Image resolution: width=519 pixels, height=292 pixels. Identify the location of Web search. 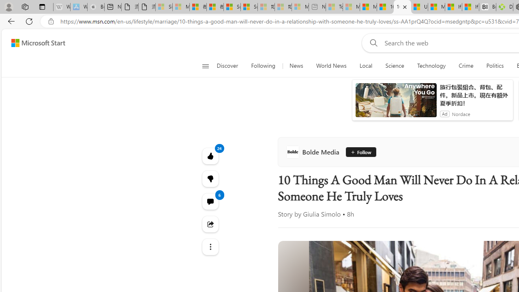
(372, 43).